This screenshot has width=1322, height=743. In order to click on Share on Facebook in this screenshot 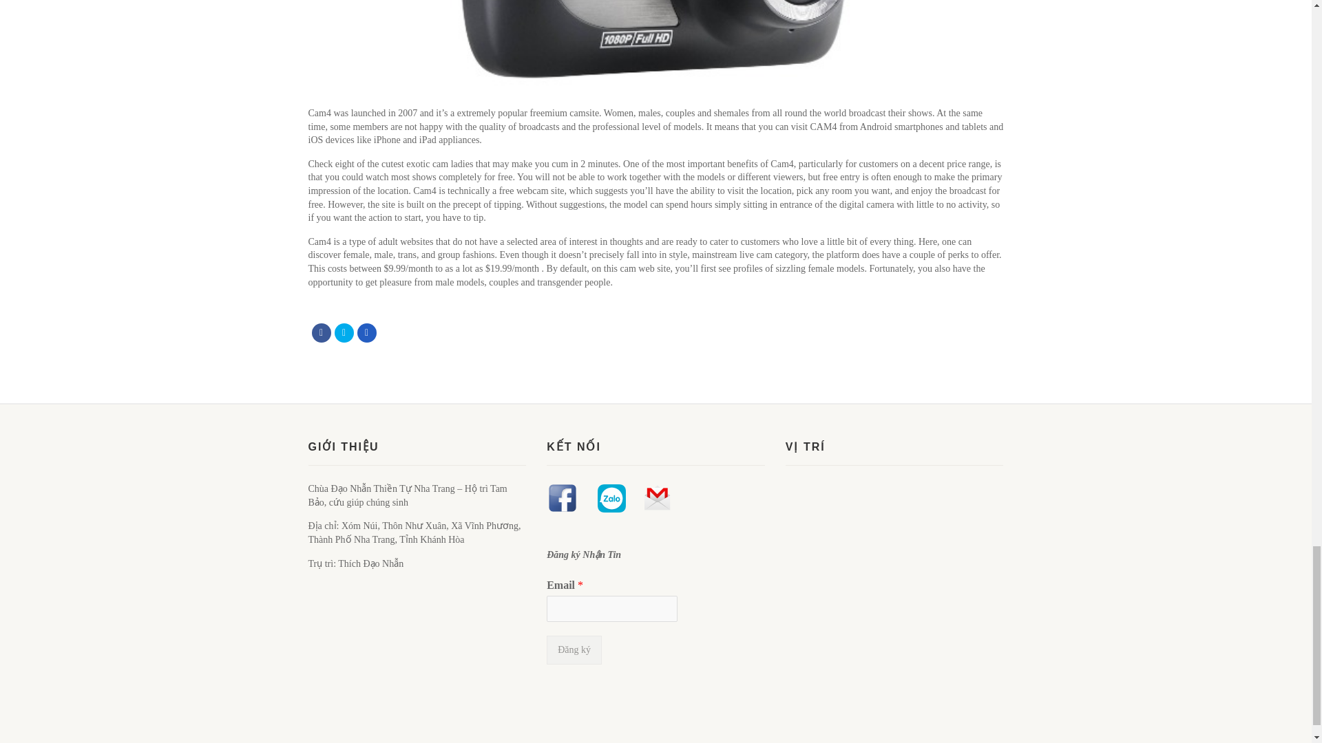, I will do `click(321, 332)`.